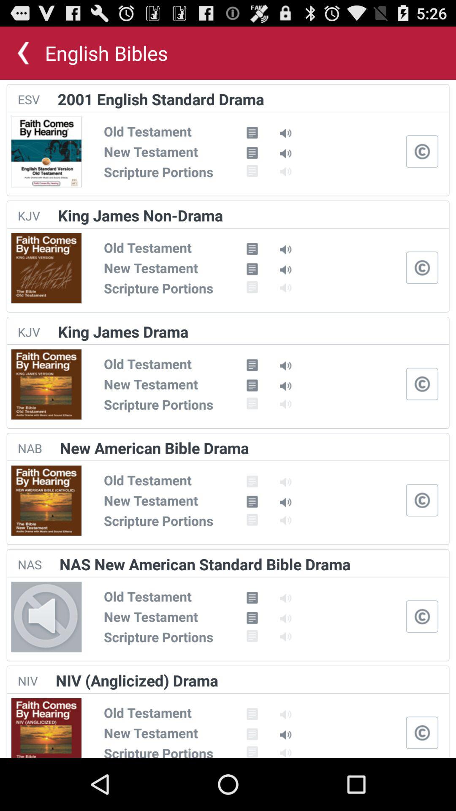 This screenshot has height=811, width=456. What do you see at coordinates (30, 448) in the screenshot?
I see `turn on the nab item` at bounding box center [30, 448].